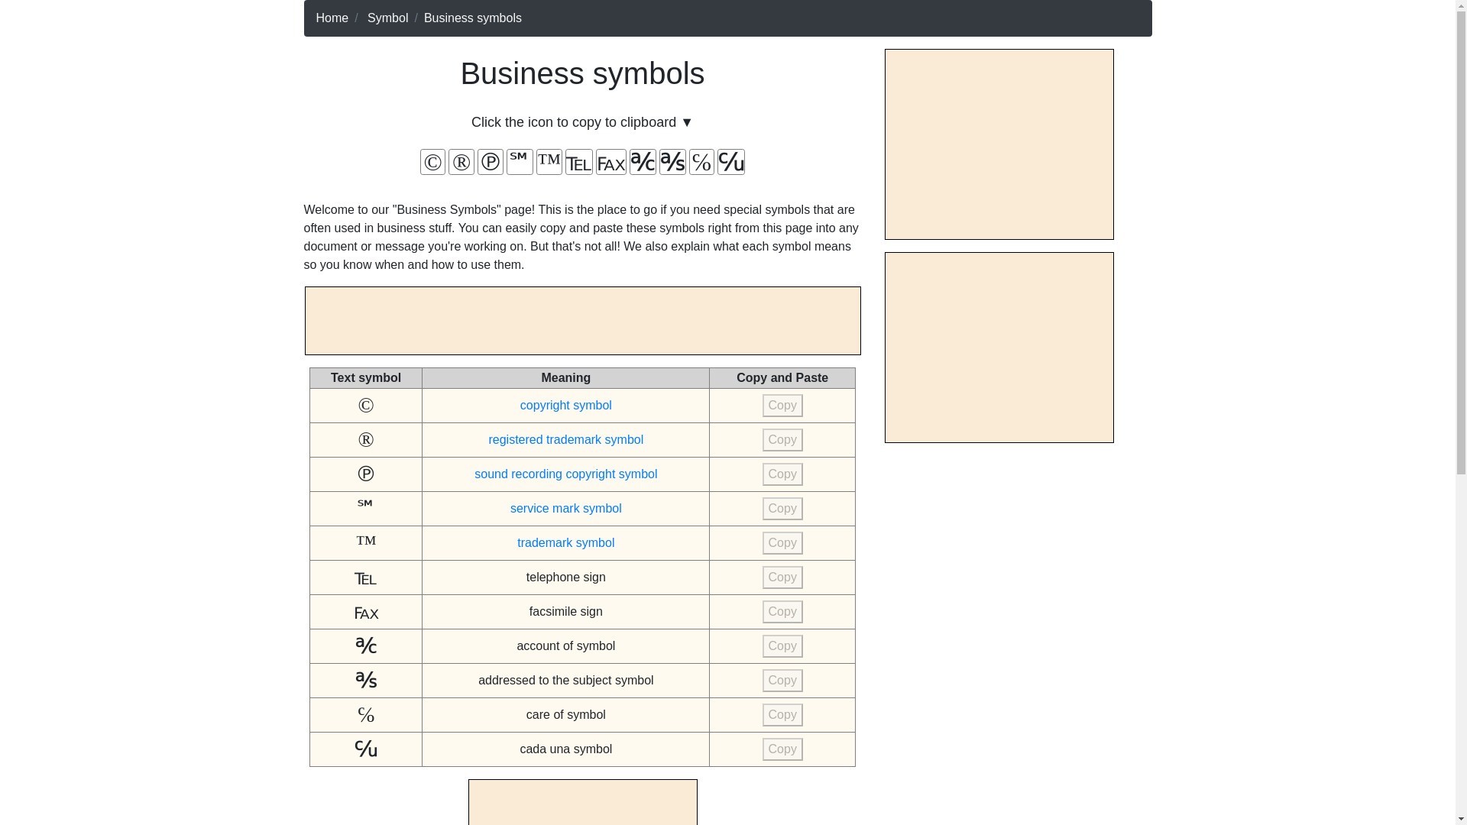  Describe the element at coordinates (565, 440) in the screenshot. I see `registered trademark symbol` at that location.